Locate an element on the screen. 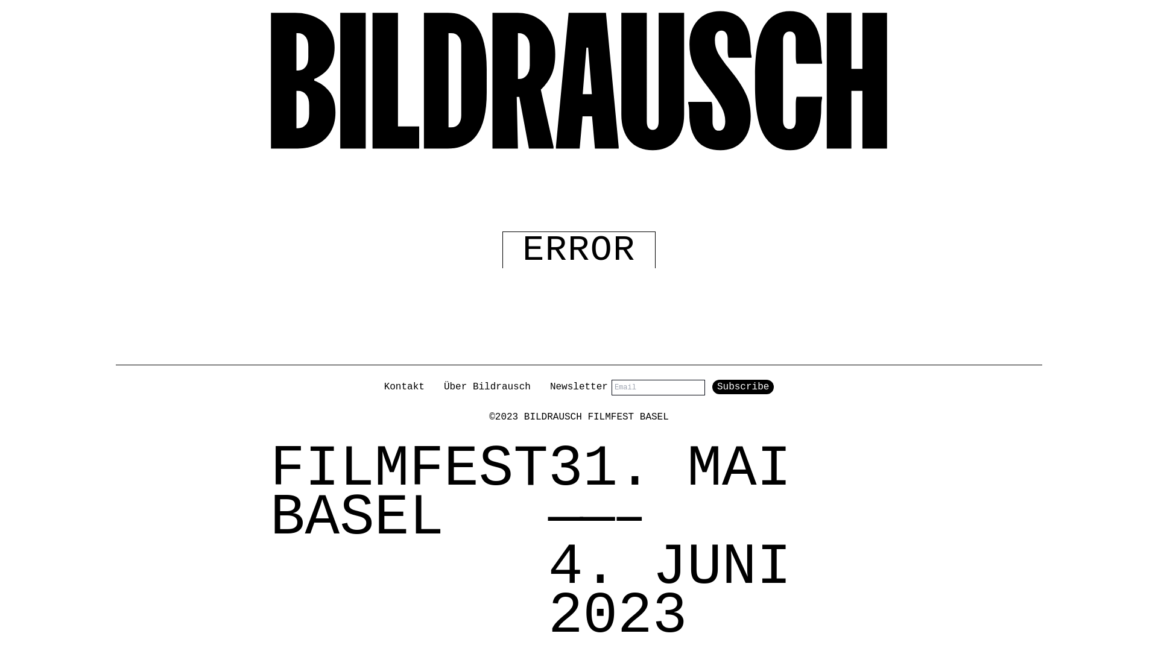 This screenshot has width=1158, height=651. Kontakt is located at coordinates (404, 388).